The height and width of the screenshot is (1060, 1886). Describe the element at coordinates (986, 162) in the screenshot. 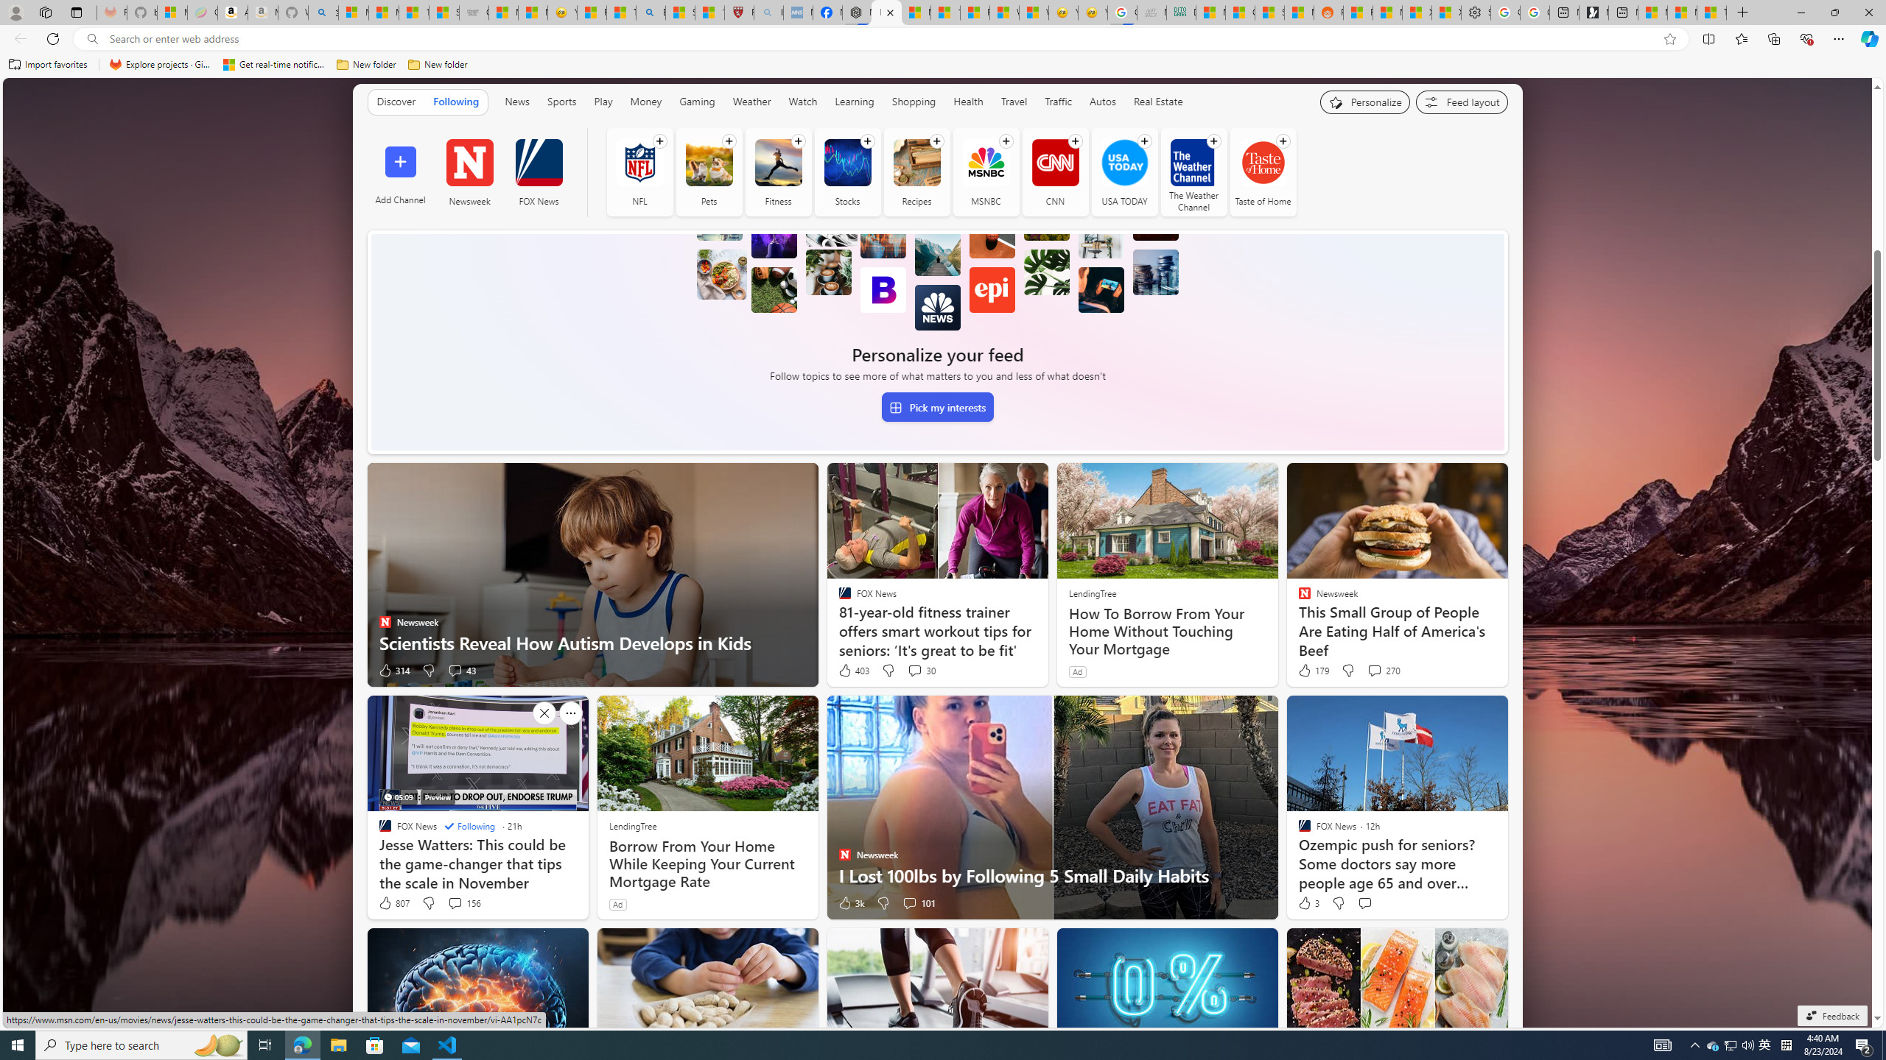

I see `MSNBC` at that location.